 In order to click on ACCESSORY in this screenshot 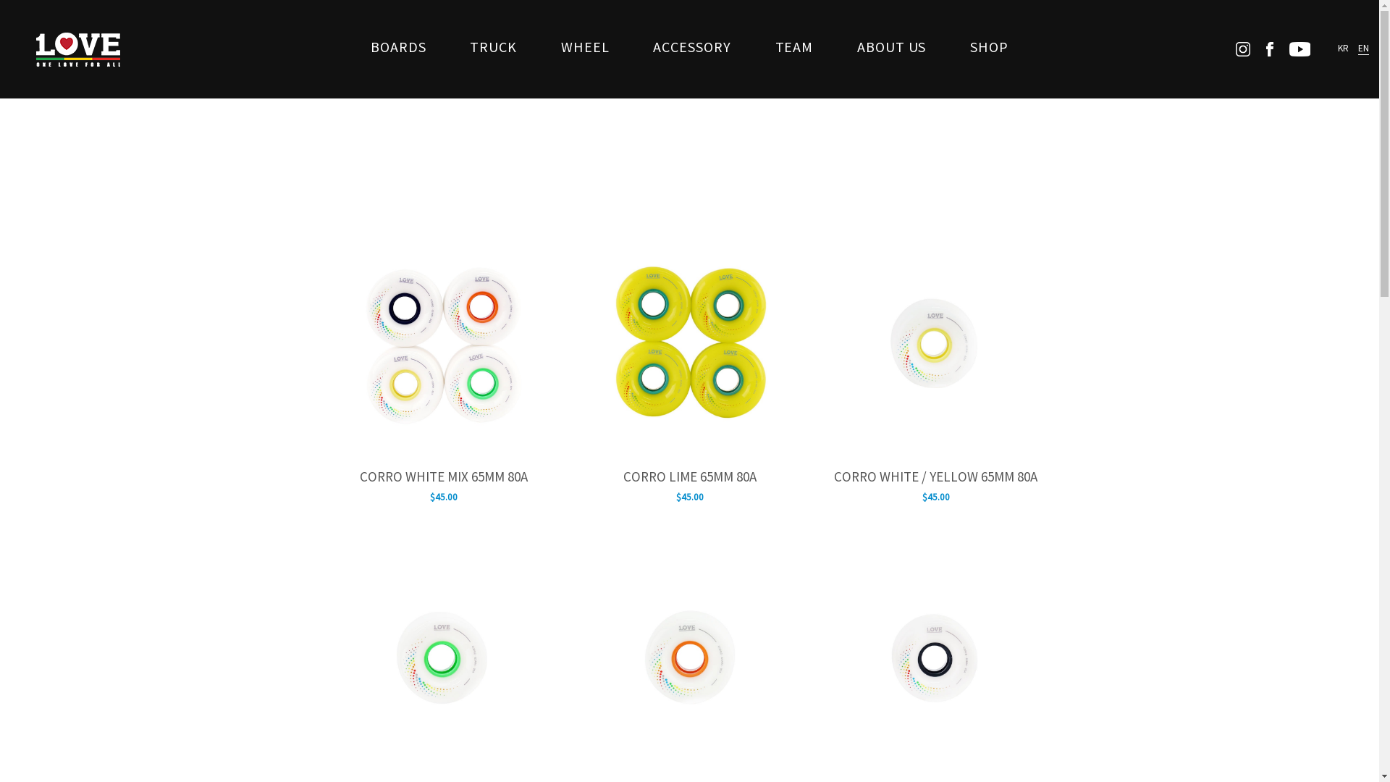, I will do `click(692, 48)`.